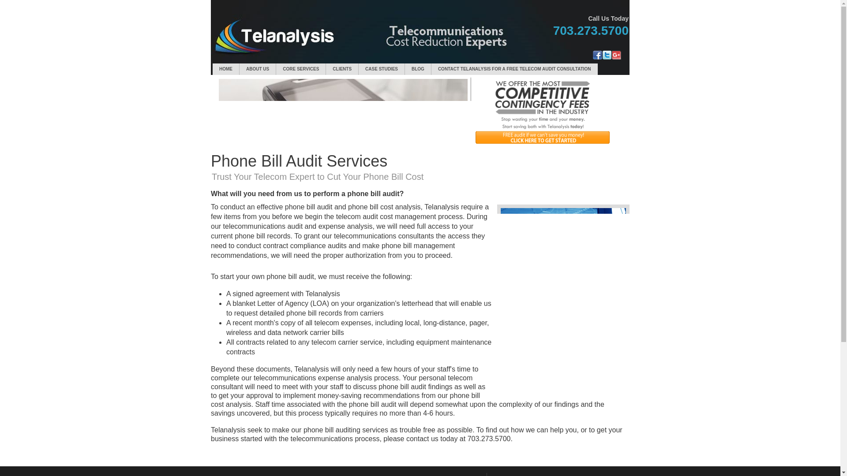 Image resolution: width=847 pixels, height=476 pixels. What do you see at coordinates (381, 69) in the screenshot?
I see `CASE STUDIES` at bounding box center [381, 69].